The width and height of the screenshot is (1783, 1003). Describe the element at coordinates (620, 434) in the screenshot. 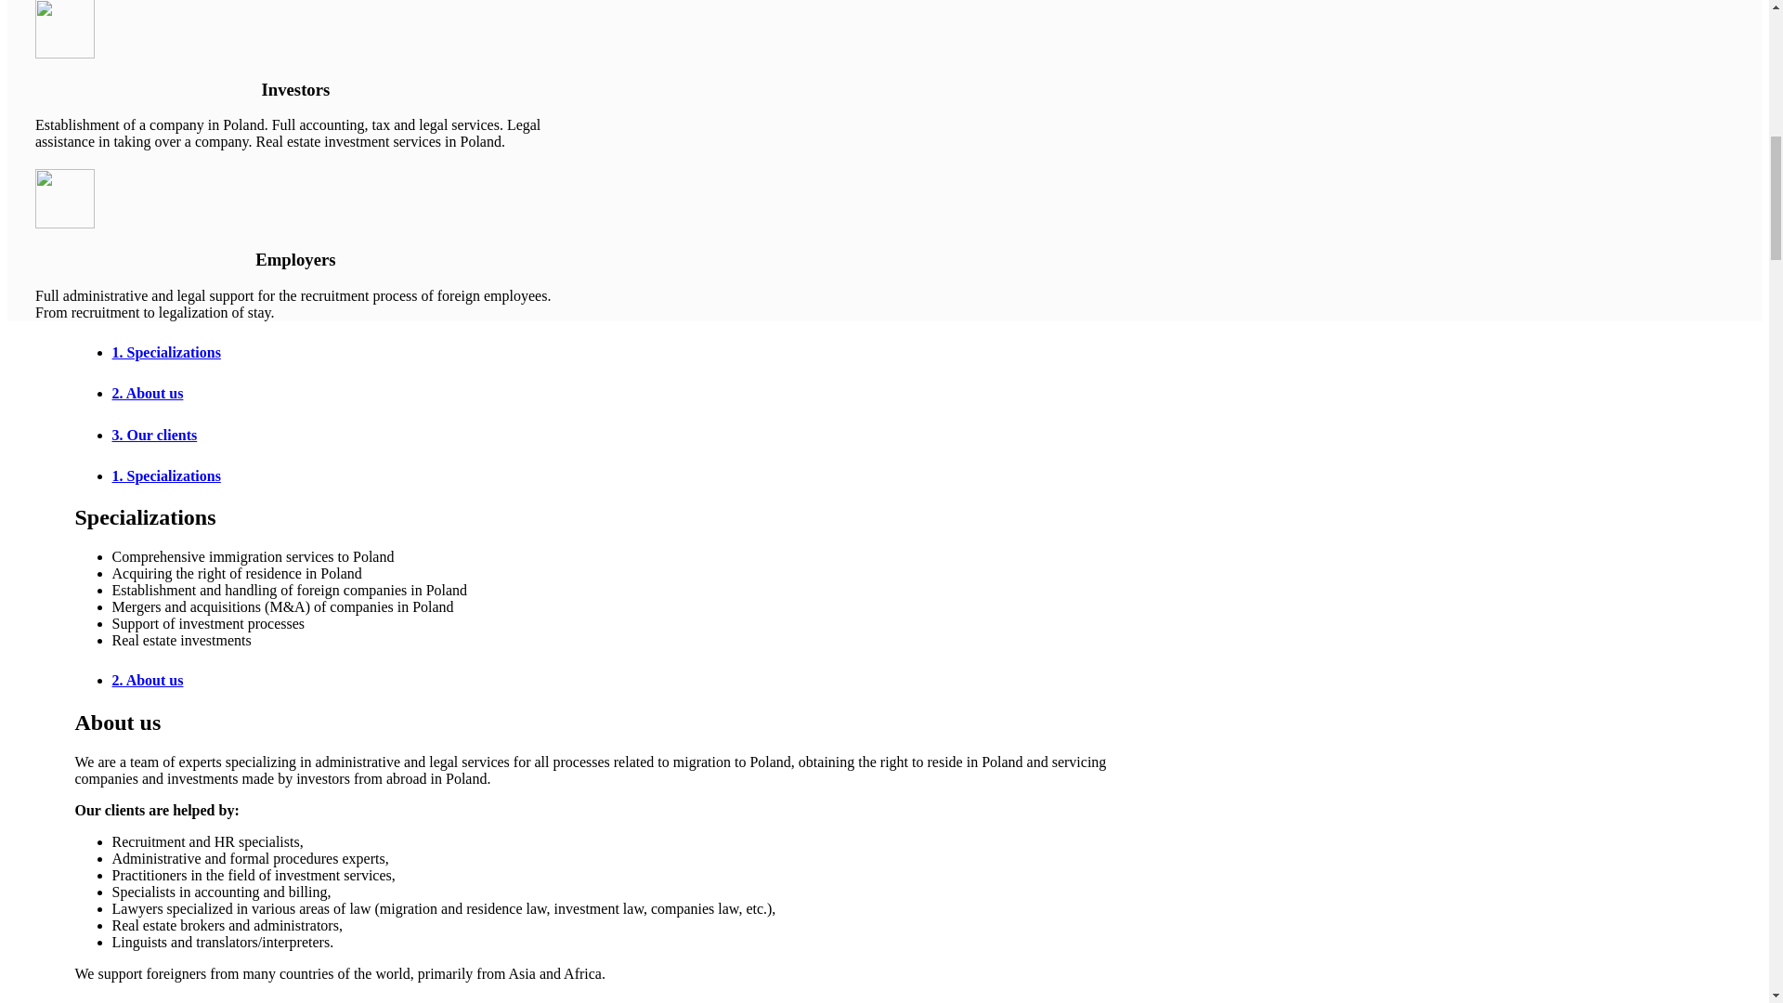

I see `3. Our clients` at that location.